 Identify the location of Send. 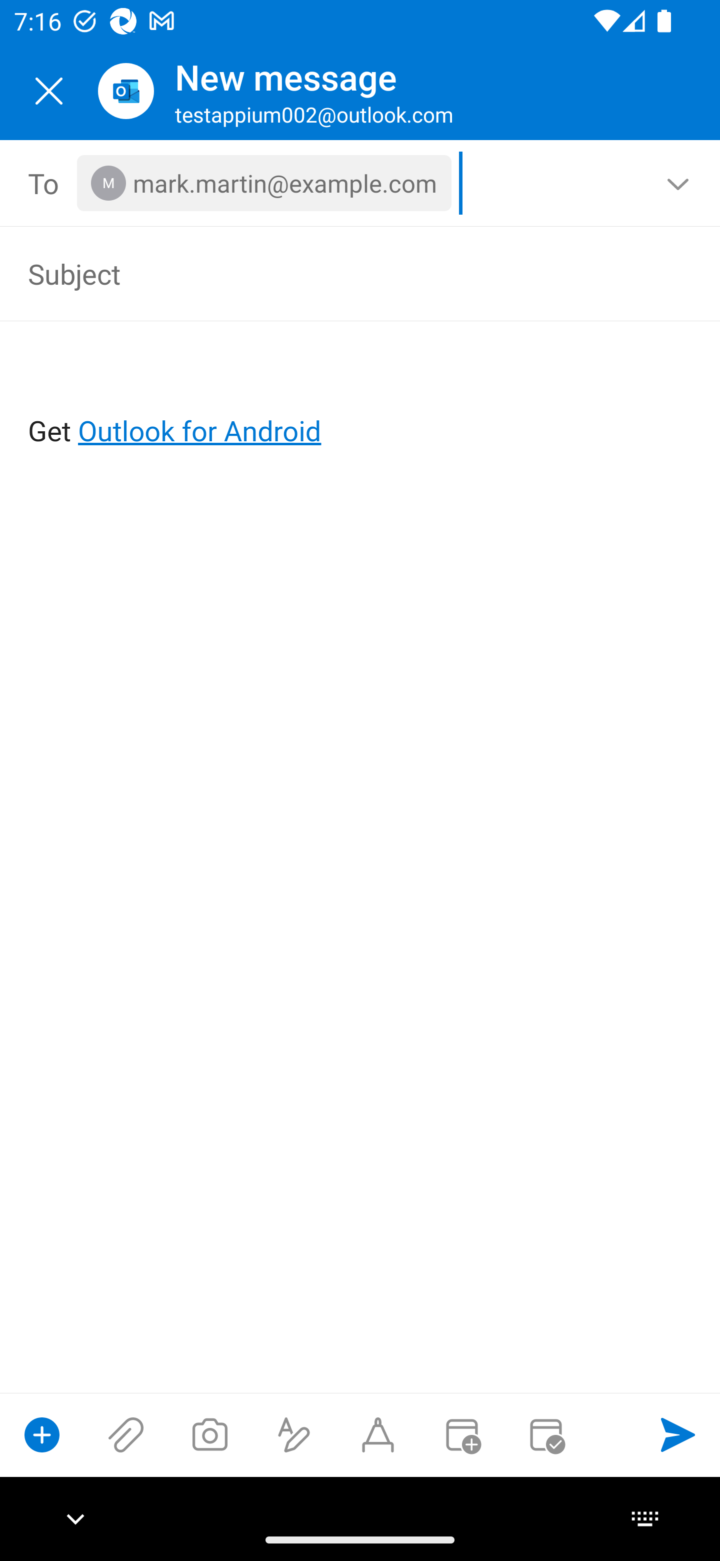
(678, 1434).